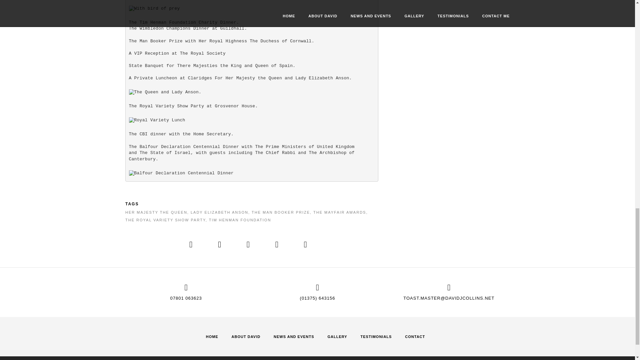 This screenshot has height=360, width=640. Describe the element at coordinates (240, 220) in the screenshot. I see `TIM HENMAN FOUNDATION` at that location.